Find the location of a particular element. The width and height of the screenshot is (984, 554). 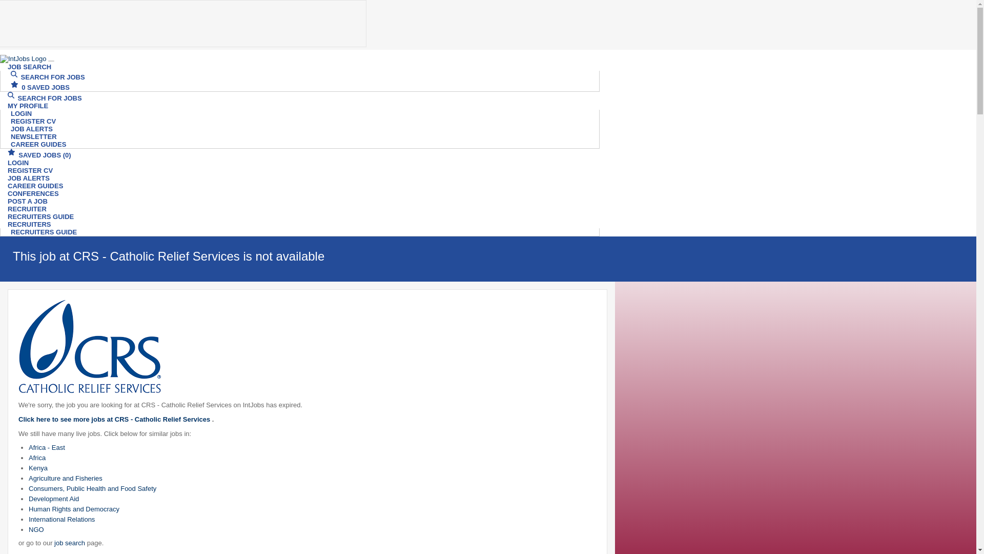

0 SAVED JOBS is located at coordinates (40, 87).